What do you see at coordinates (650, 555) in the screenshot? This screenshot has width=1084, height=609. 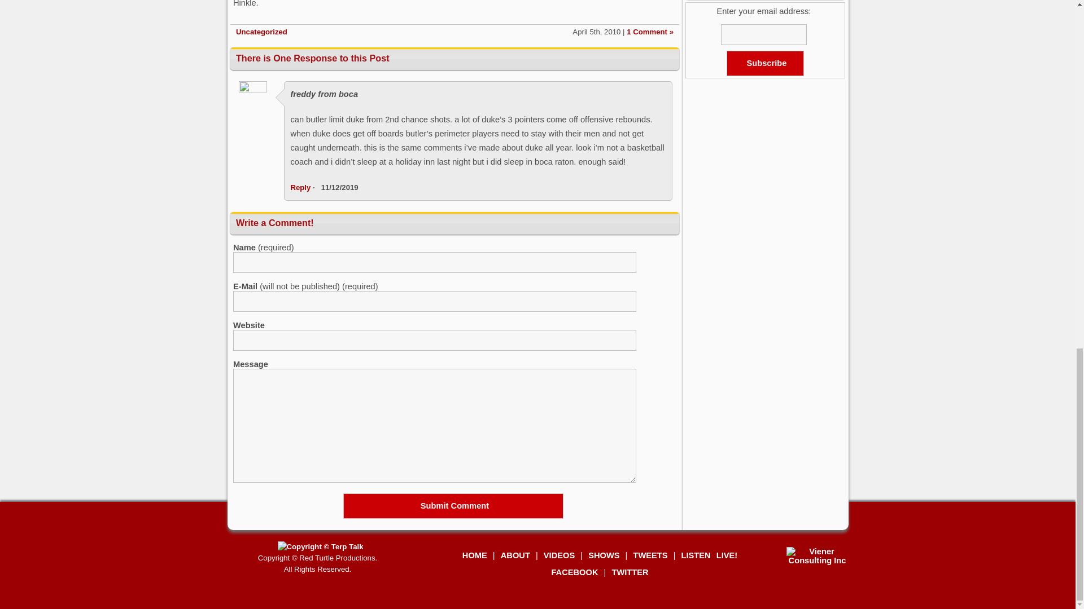 I see `Tweets` at bounding box center [650, 555].